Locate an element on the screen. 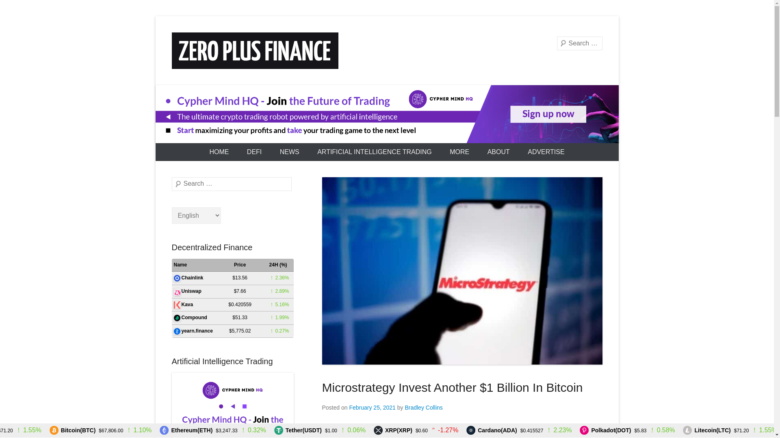 The height and width of the screenshot is (438, 780). February 25, 2021 is located at coordinates (372, 407).